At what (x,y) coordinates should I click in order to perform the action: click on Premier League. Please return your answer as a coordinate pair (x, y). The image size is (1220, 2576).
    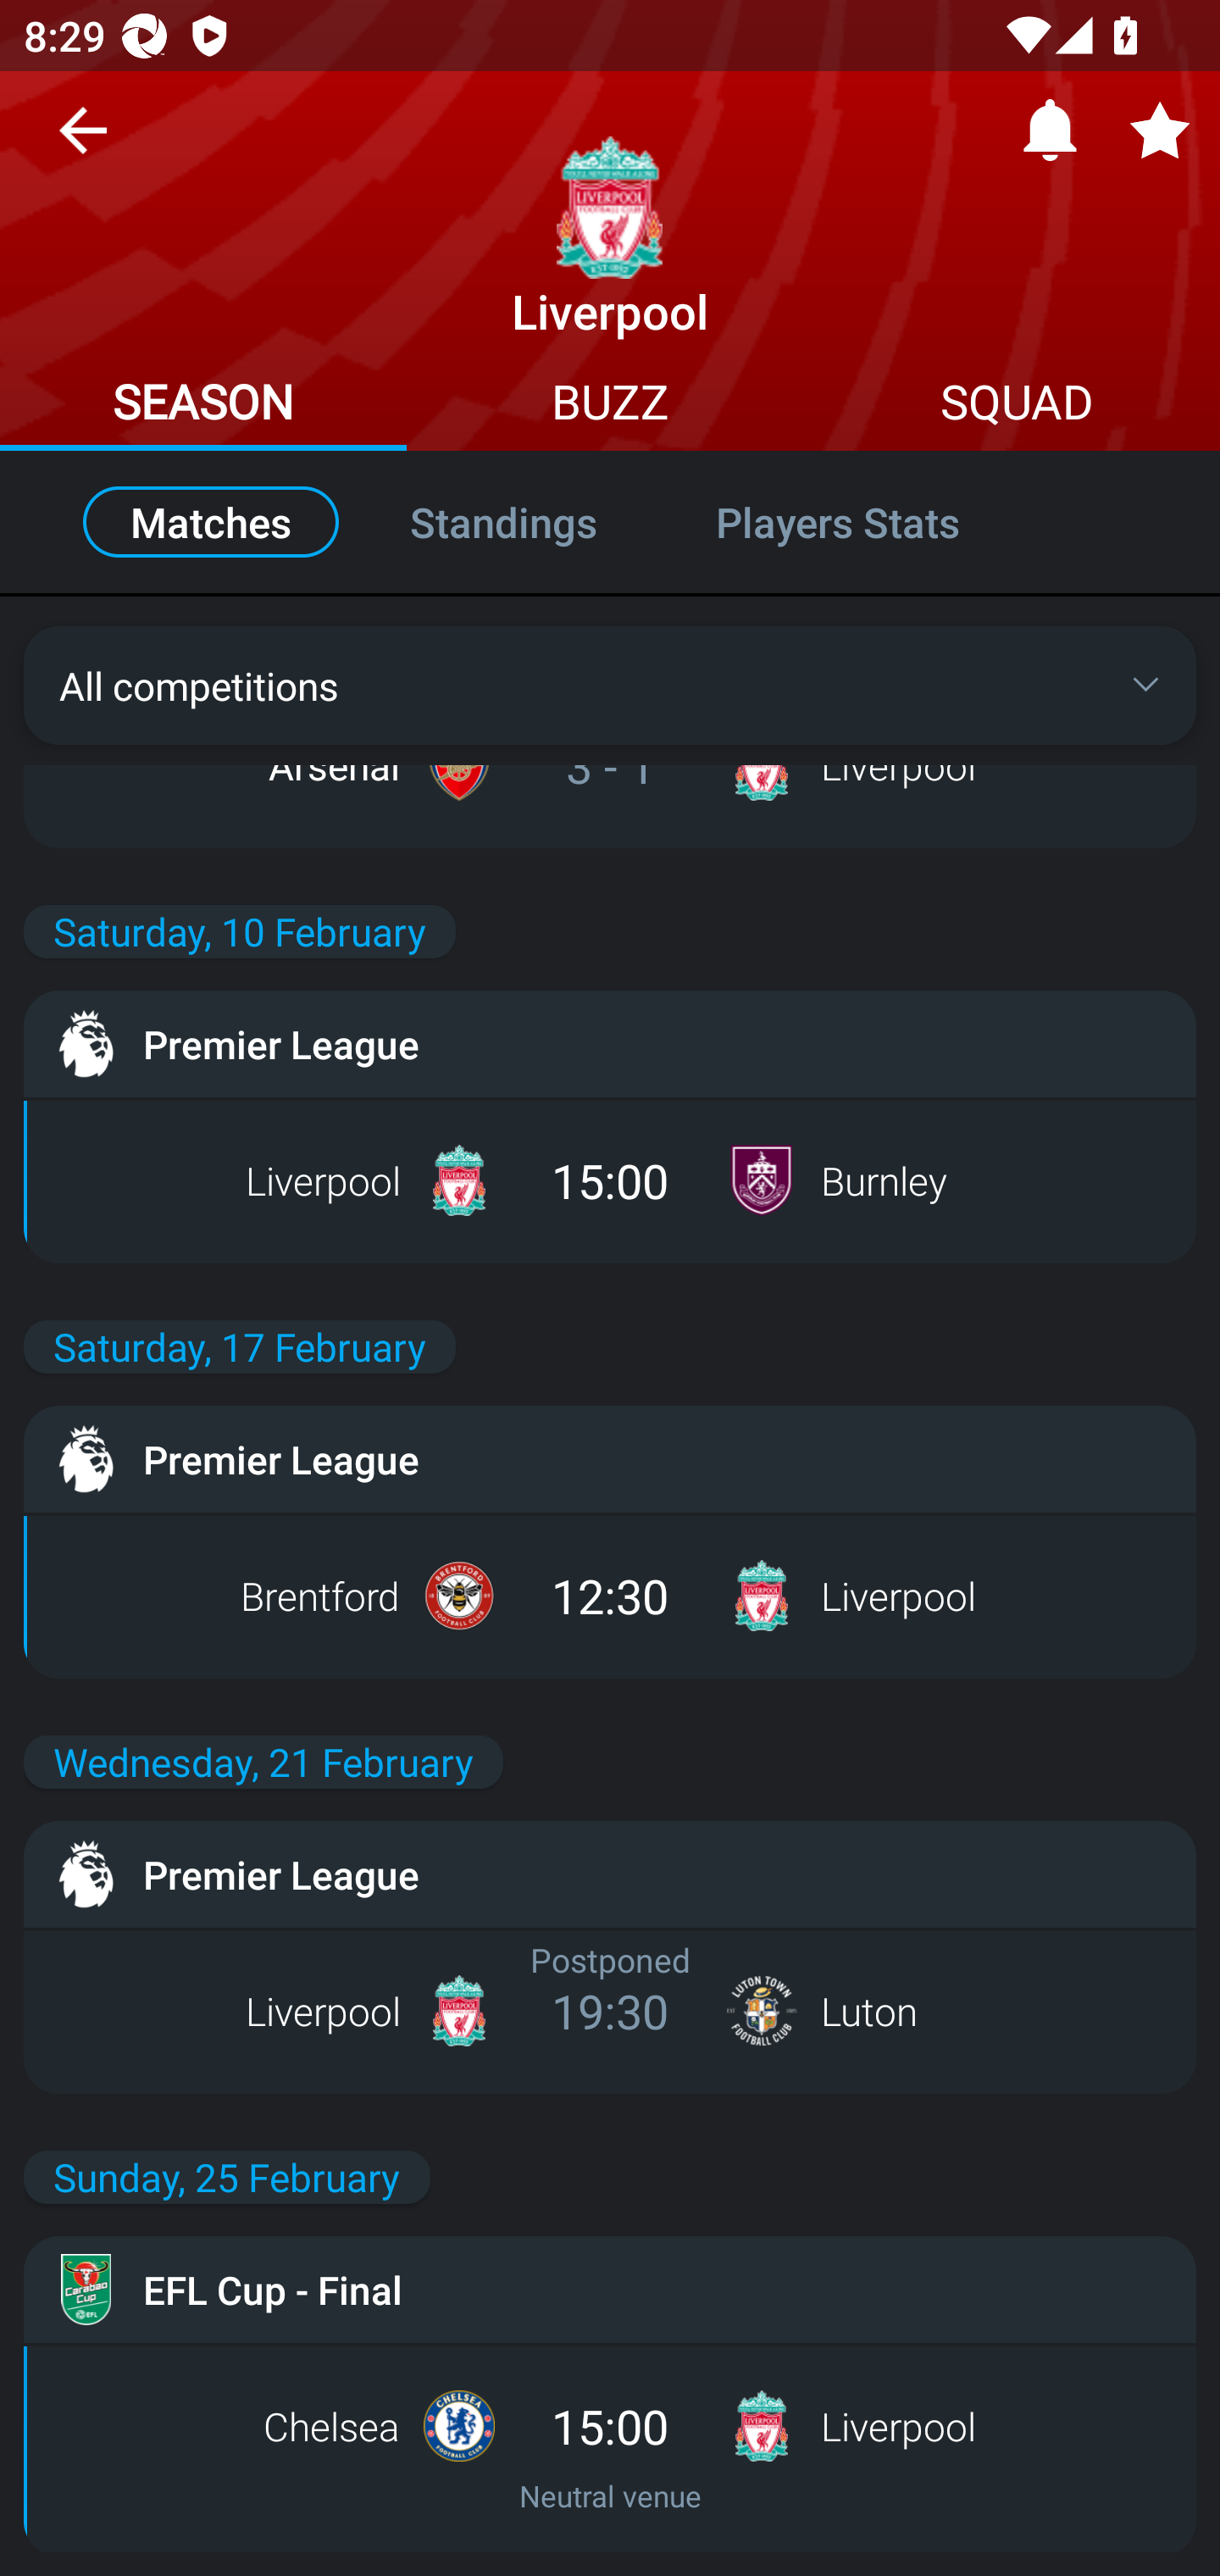
    Looking at the image, I should click on (610, 1874).